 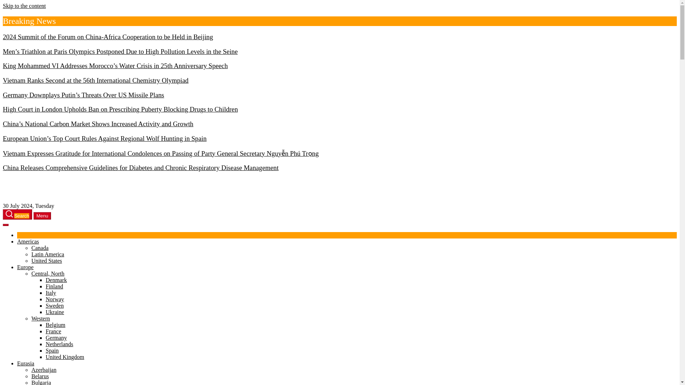 What do you see at coordinates (47, 260) in the screenshot?
I see `United States` at bounding box center [47, 260].